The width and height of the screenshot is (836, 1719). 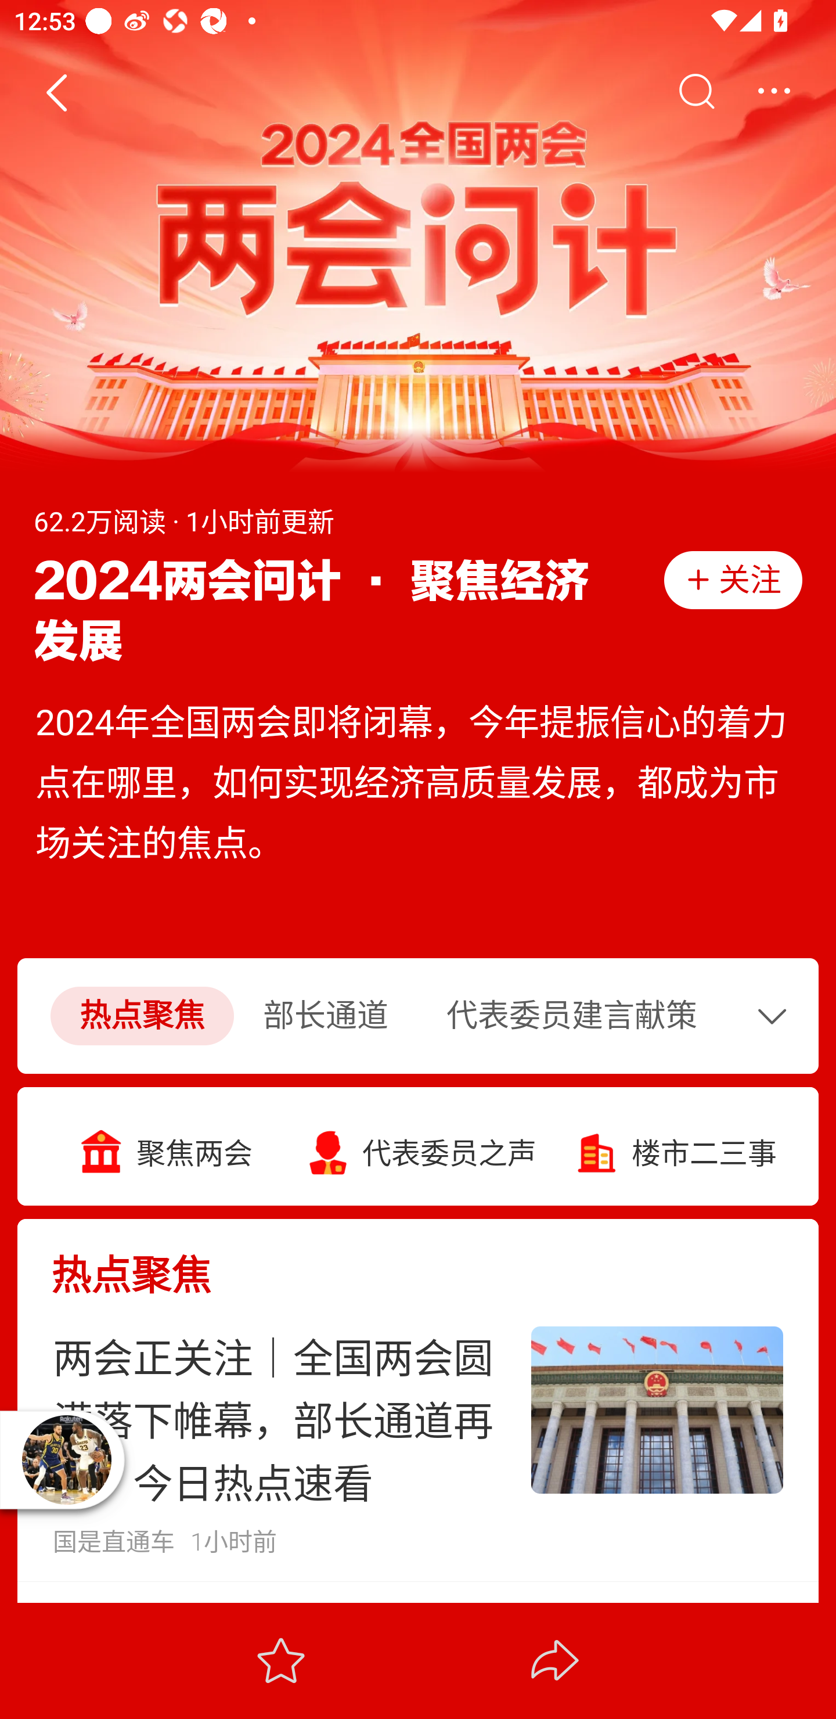 What do you see at coordinates (696, 92) in the screenshot?
I see `` at bounding box center [696, 92].